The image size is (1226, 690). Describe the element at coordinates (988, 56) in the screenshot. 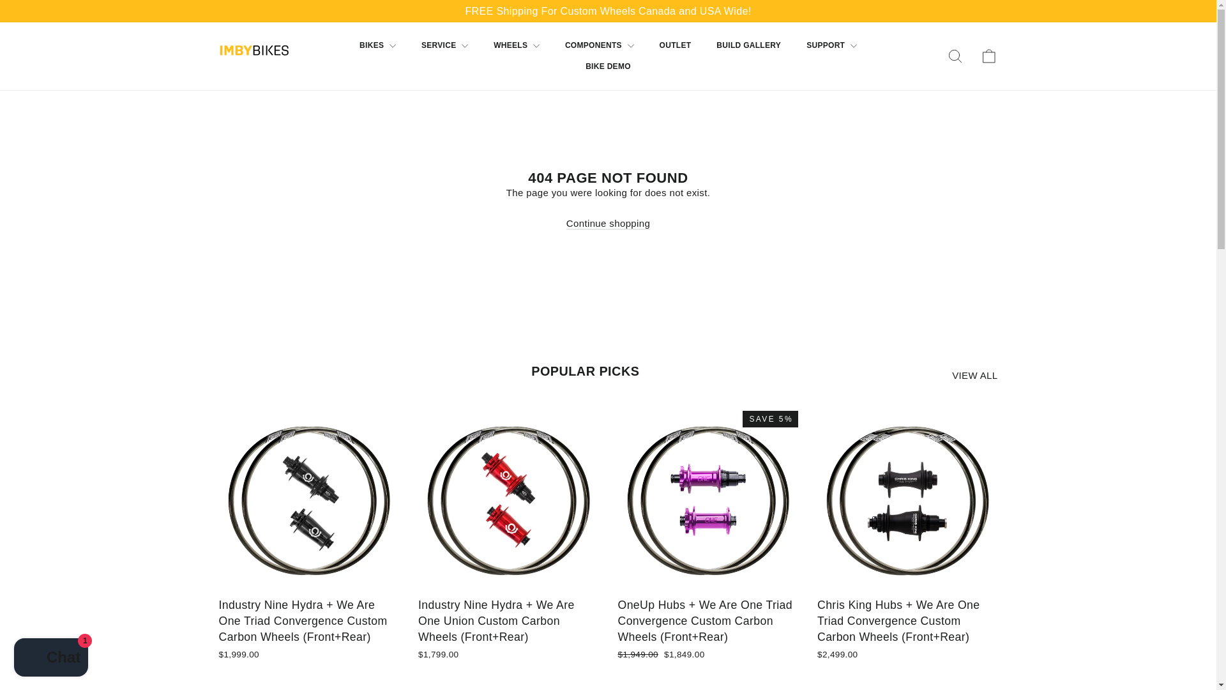

I see `ICON-BAG-MINIMAL` at that location.